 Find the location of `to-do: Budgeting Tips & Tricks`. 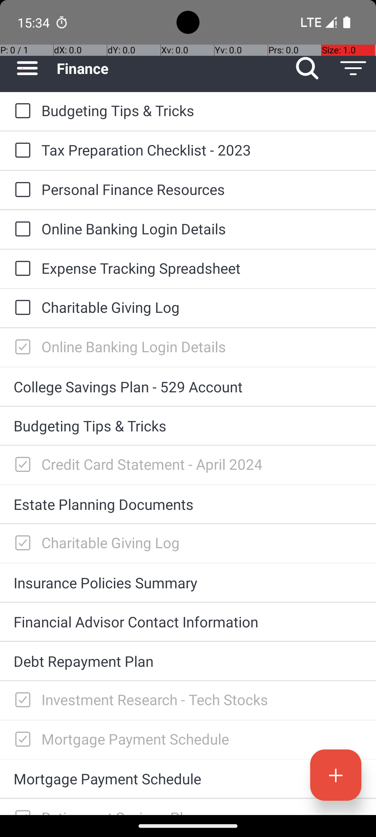

to-do: Budgeting Tips & Tricks is located at coordinates (21, 111).